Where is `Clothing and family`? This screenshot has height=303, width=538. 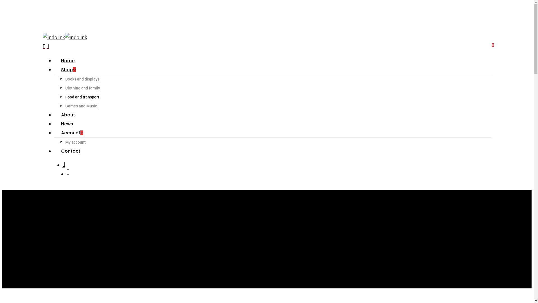 Clothing and family is located at coordinates (82, 88).